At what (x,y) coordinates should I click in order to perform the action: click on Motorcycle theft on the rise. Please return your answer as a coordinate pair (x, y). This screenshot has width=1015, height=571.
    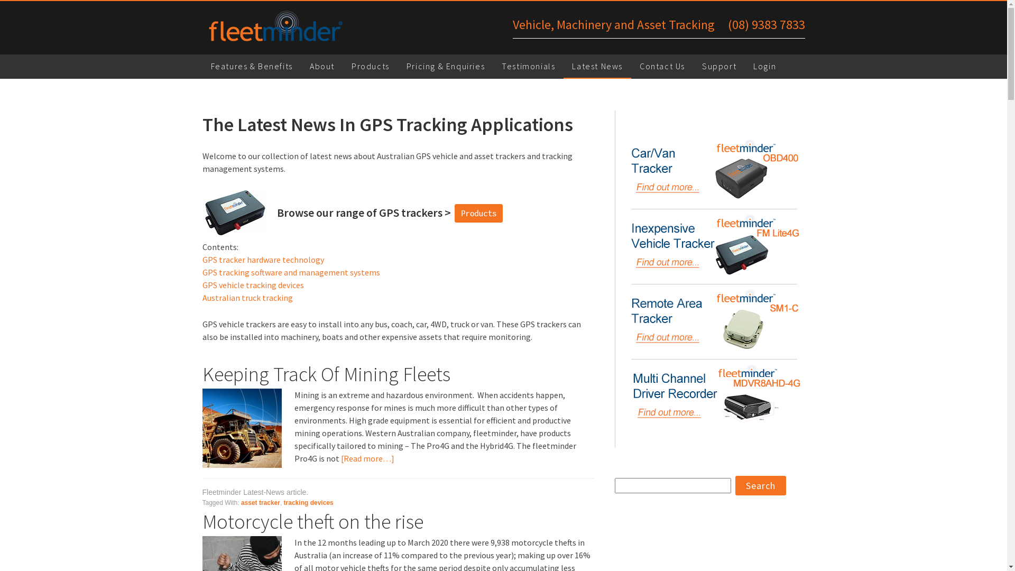
    Looking at the image, I should click on (312, 521).